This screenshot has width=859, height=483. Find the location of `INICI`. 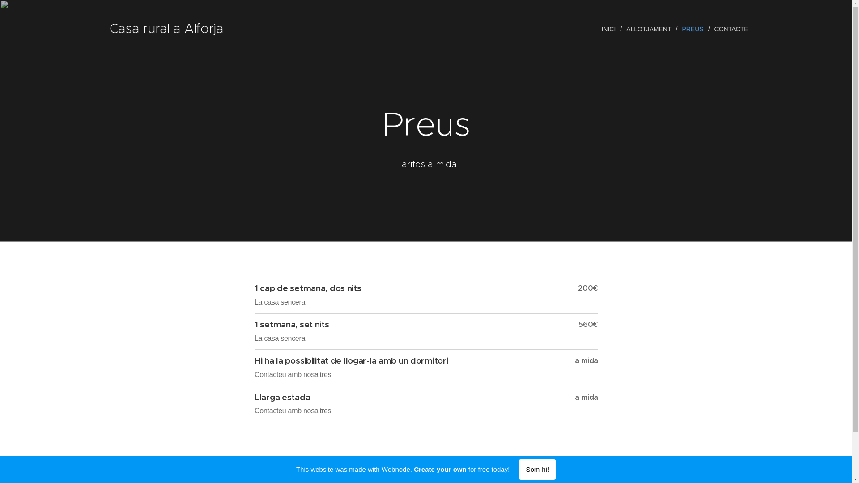

INICI is located at coordinates (610, 29).